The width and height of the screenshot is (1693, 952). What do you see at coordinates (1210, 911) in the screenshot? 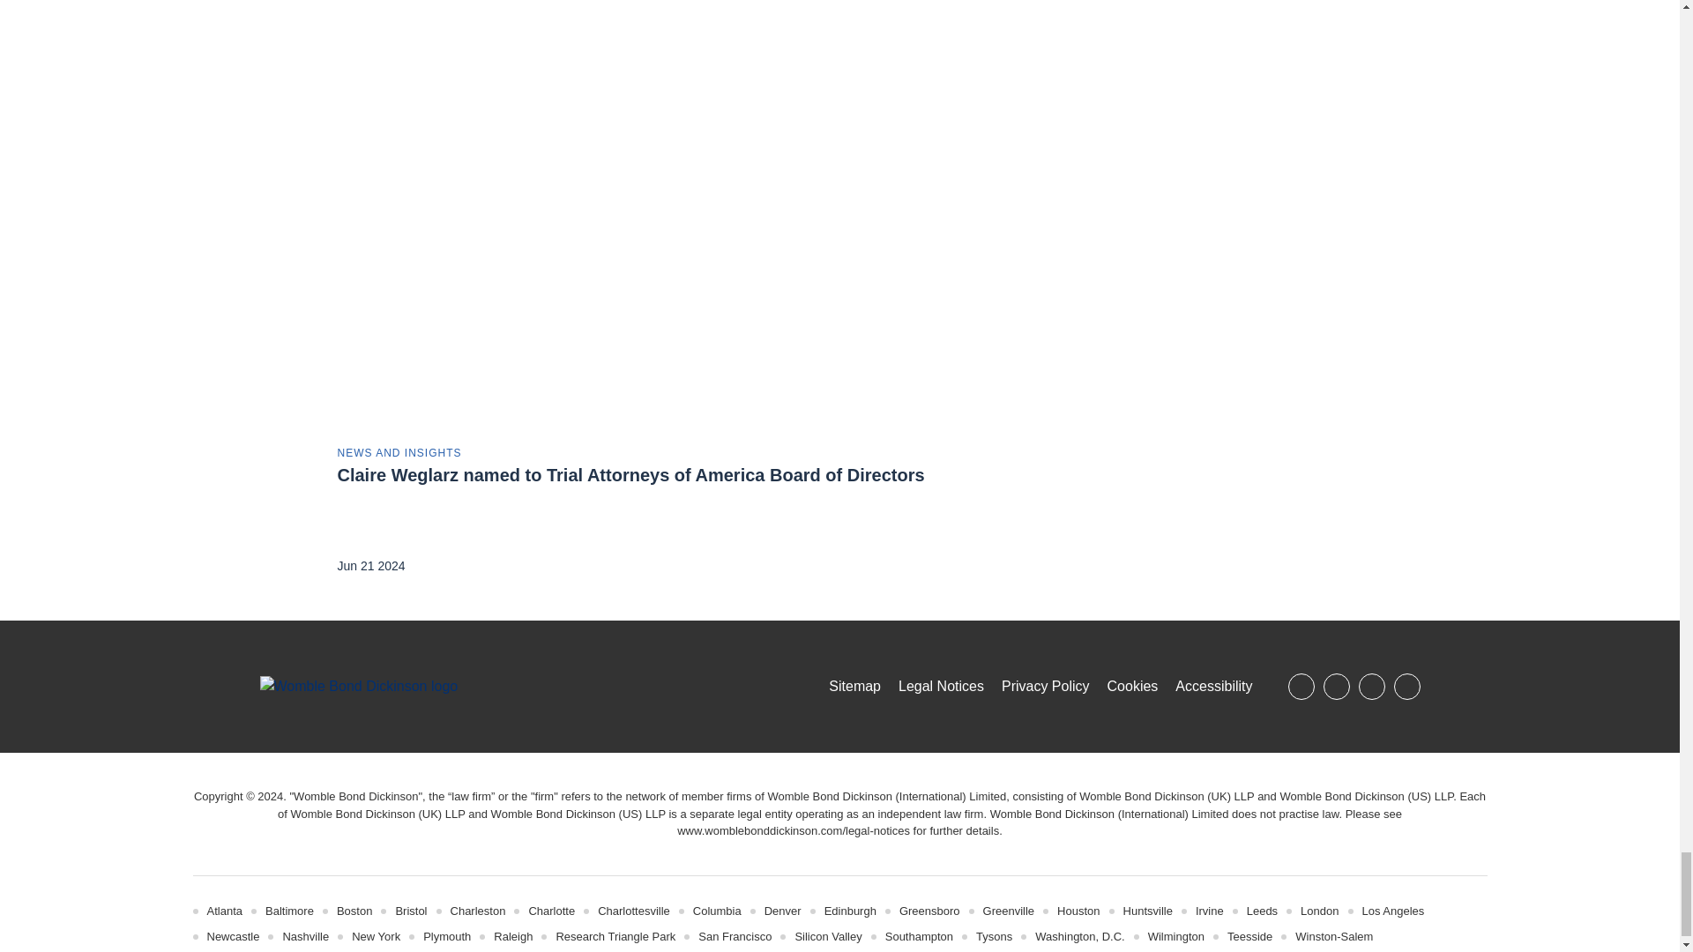
I see `Irvine, CA, US ` at bounding box center [1210, 911].